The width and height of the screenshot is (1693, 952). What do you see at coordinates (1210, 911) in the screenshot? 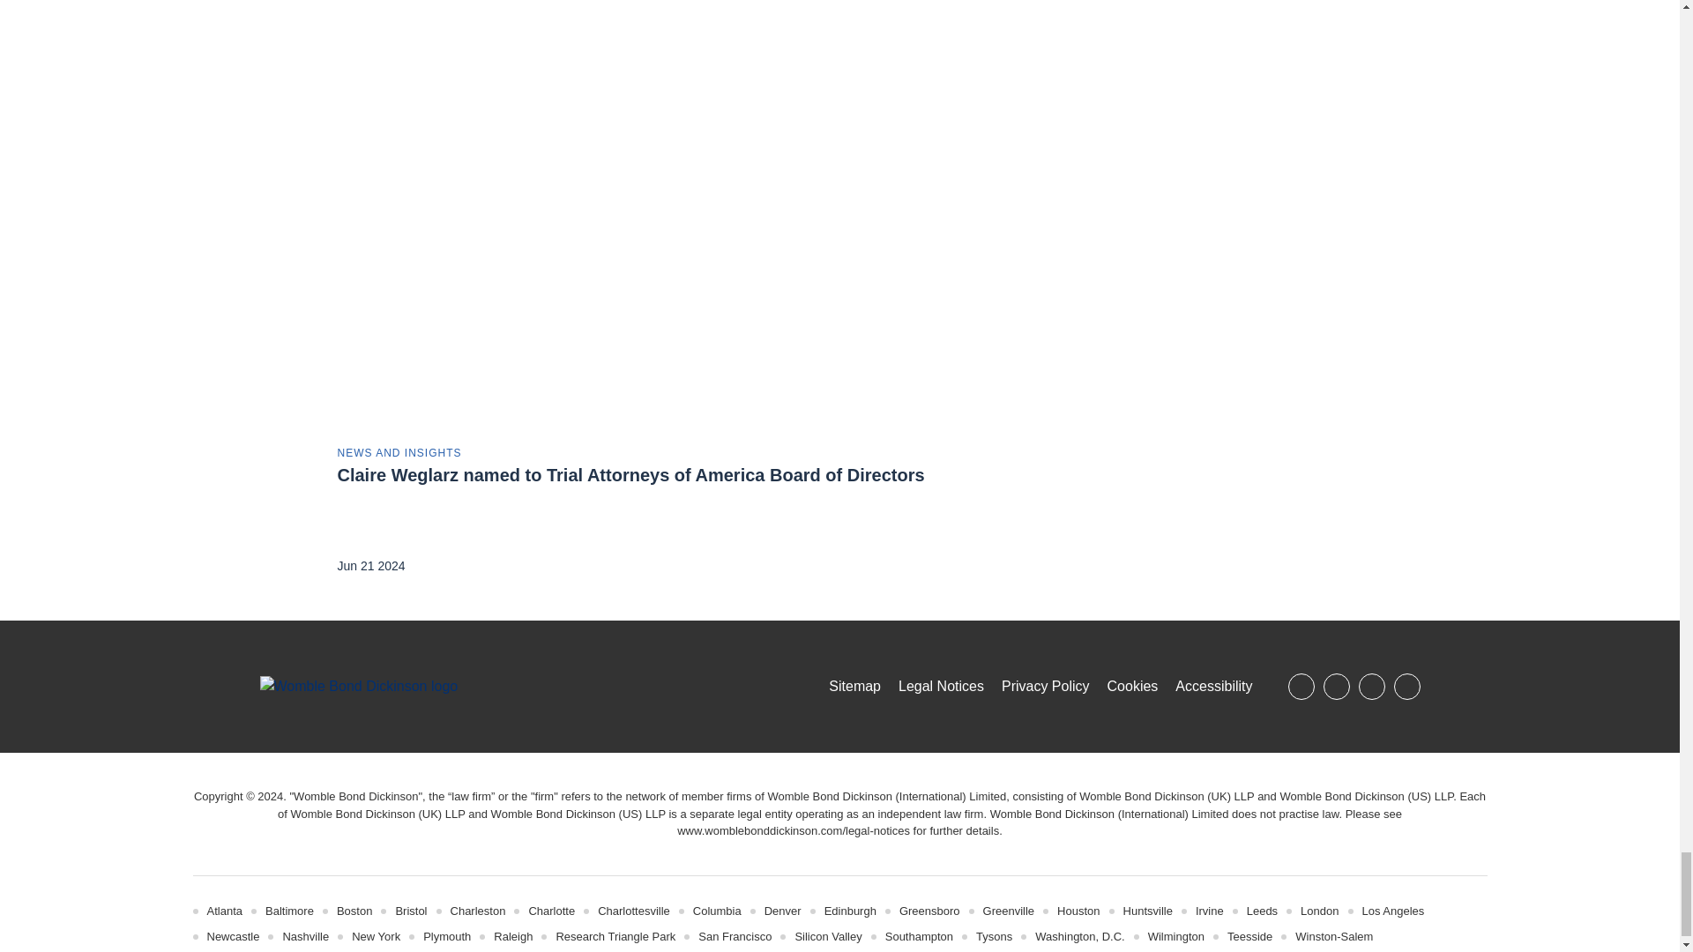
I see `Irvine, CA, US ` at bounding box center [1210, 911].